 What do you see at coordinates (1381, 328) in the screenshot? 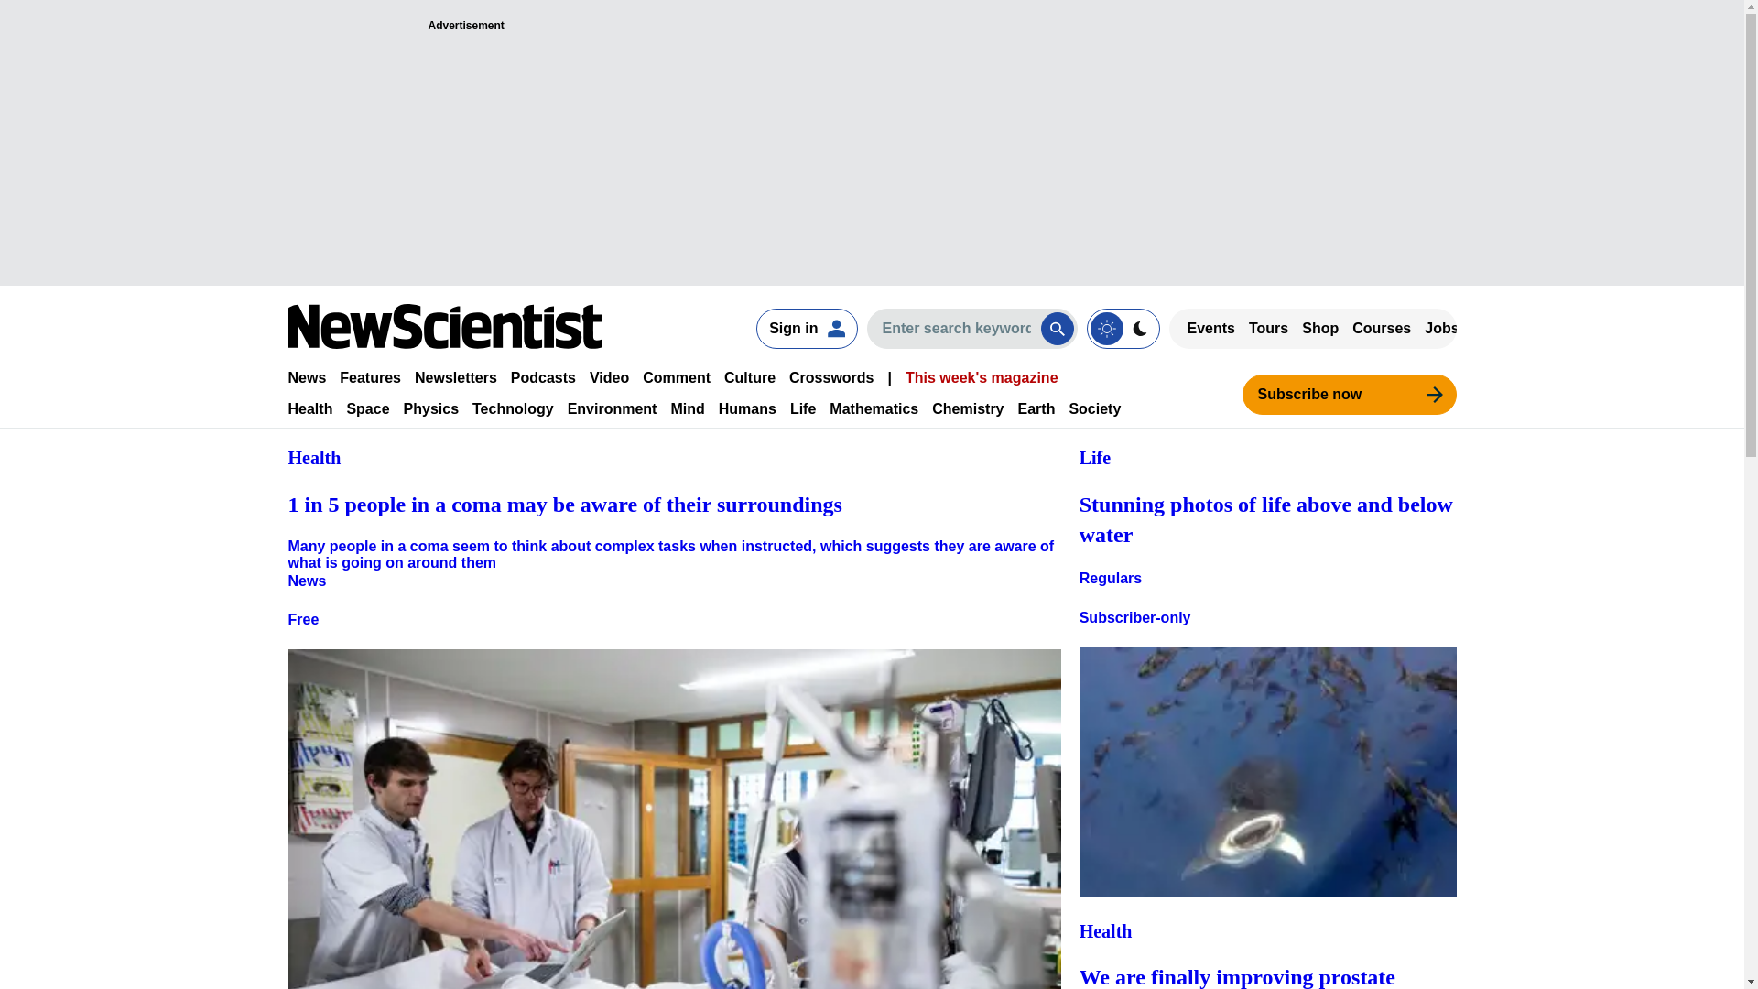
I see `Courses` at bounding box center [1381, 328].